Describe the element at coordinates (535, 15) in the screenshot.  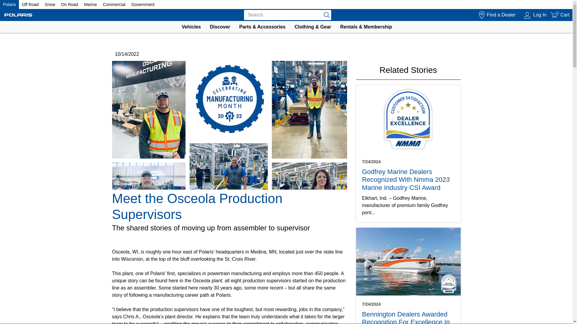
I see `Log In` at that location.